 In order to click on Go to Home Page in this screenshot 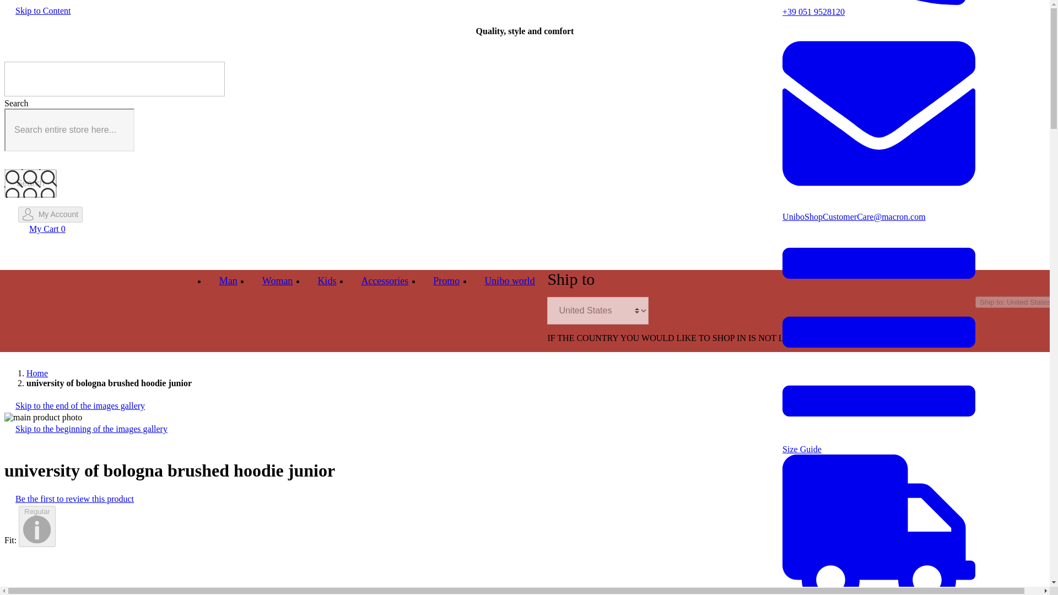, I will do `click(37, 372)`.